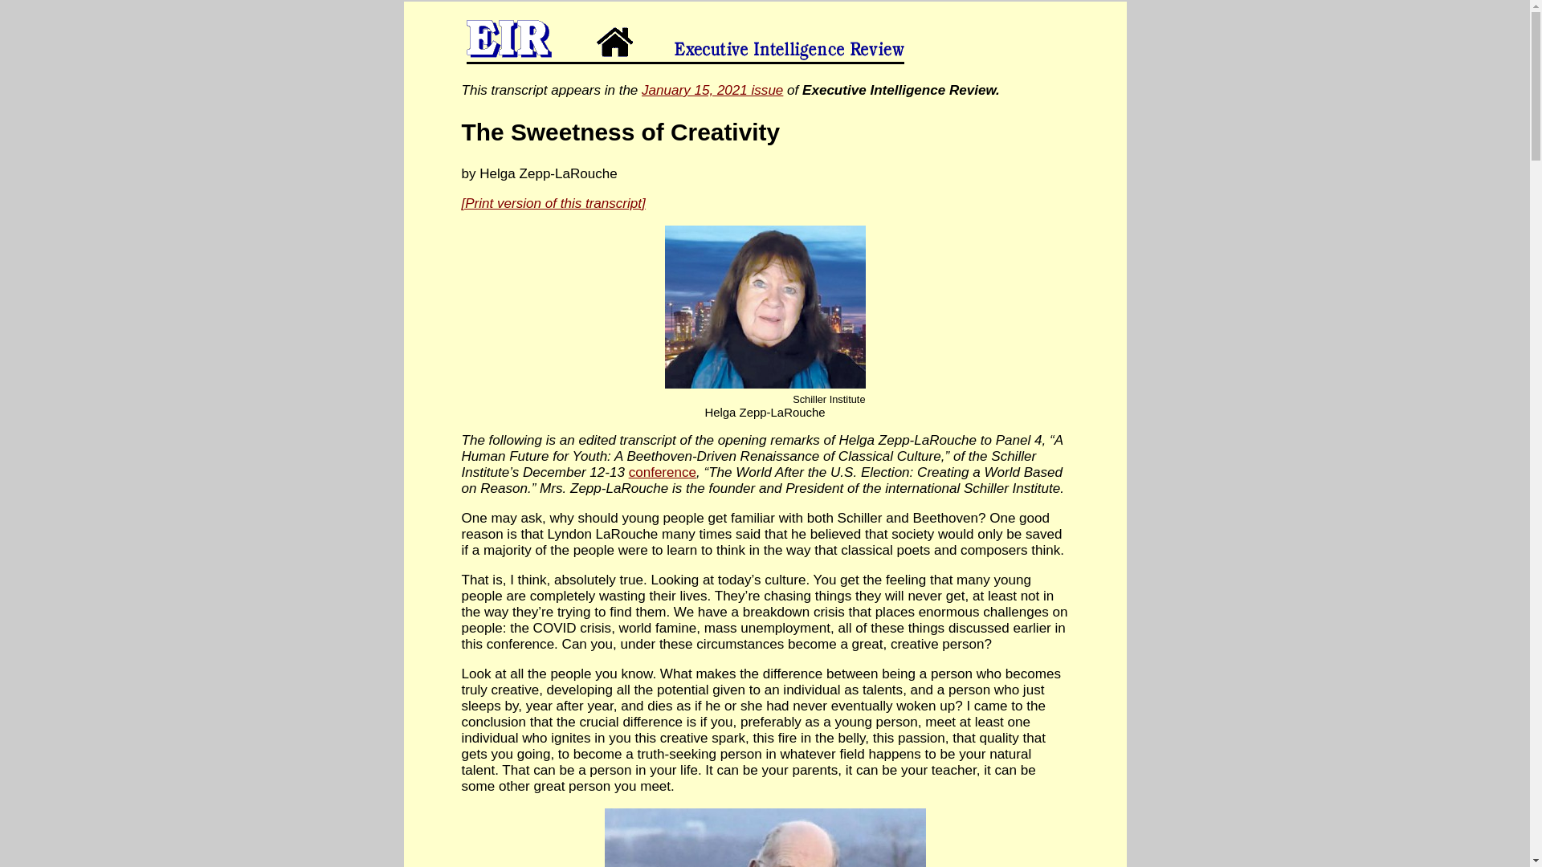 Image resolution: width=1542 pixels, height=867 pixels. I want to click on Go to home page, so click(793, 35).